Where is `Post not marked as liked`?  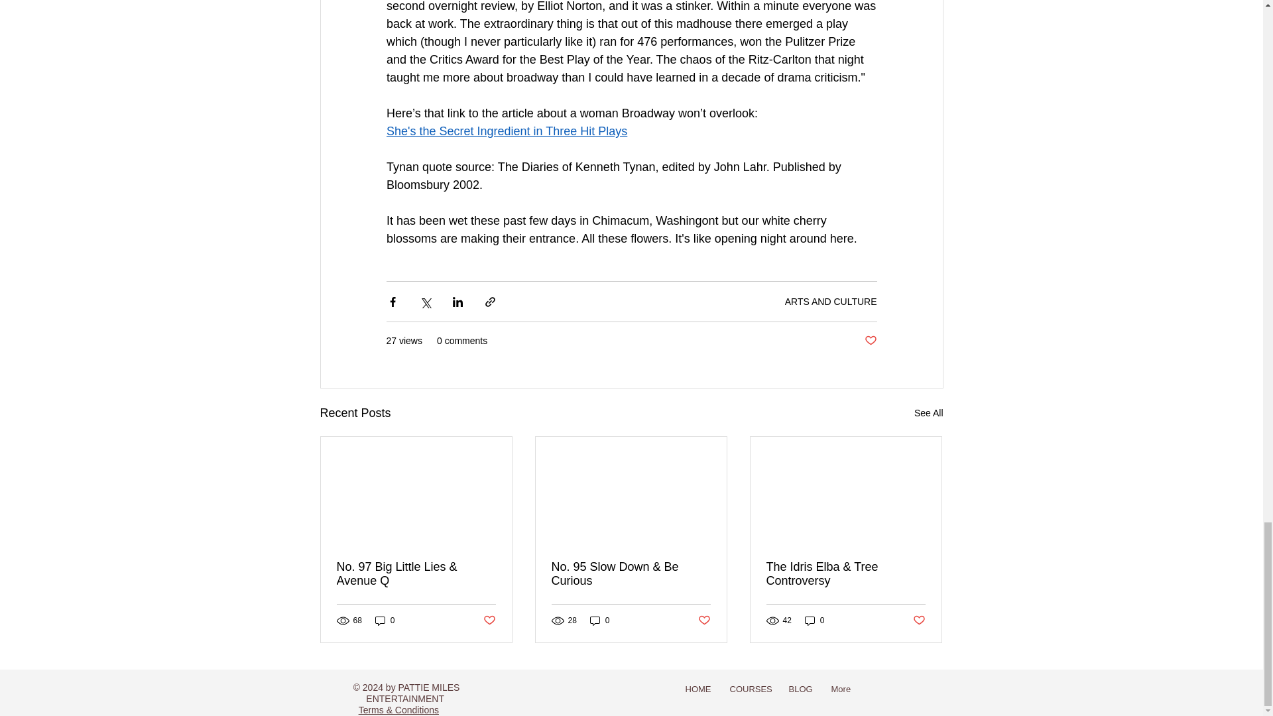
Post not marked as liked is located at coordinates (704, 621).